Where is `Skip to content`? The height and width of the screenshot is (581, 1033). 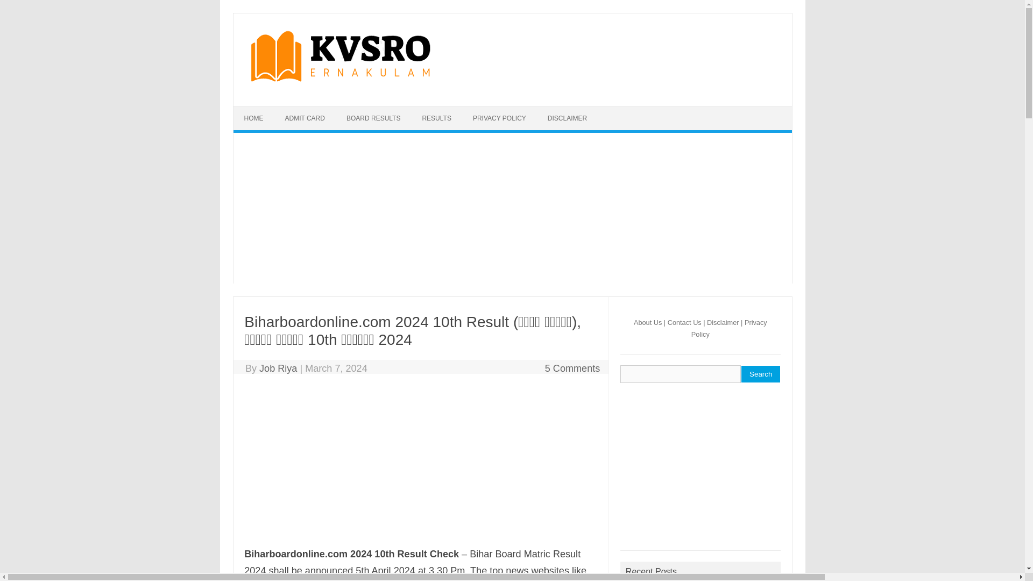 Skip to content is located at coordinates (266, 113).